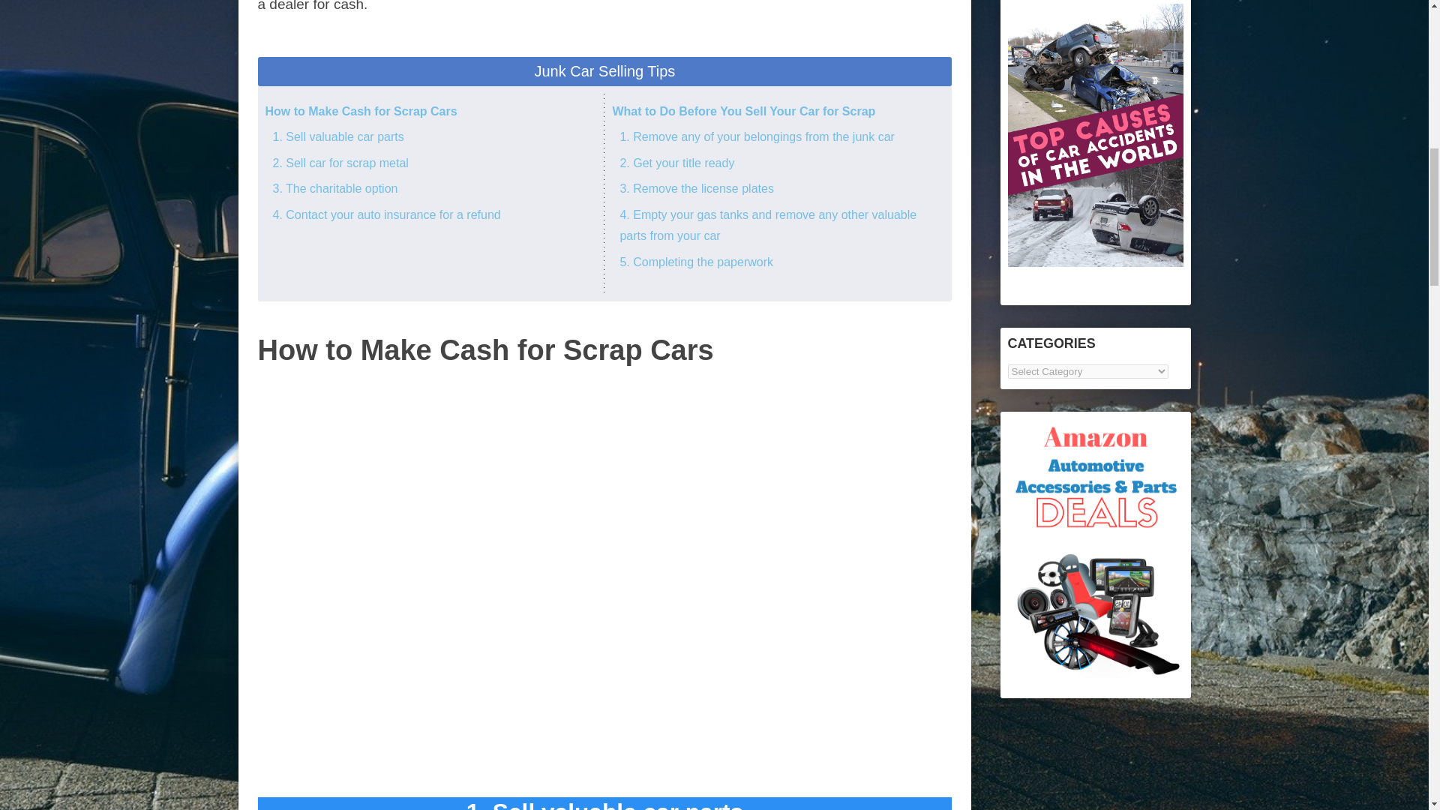 Image resolution: width=1440 pixels, height=810 pixels. What do you see at coordinates (387, 214) in the screenshot?
I see `4. Contact your auto insurance for a refund` at bounding box center [387, 214].